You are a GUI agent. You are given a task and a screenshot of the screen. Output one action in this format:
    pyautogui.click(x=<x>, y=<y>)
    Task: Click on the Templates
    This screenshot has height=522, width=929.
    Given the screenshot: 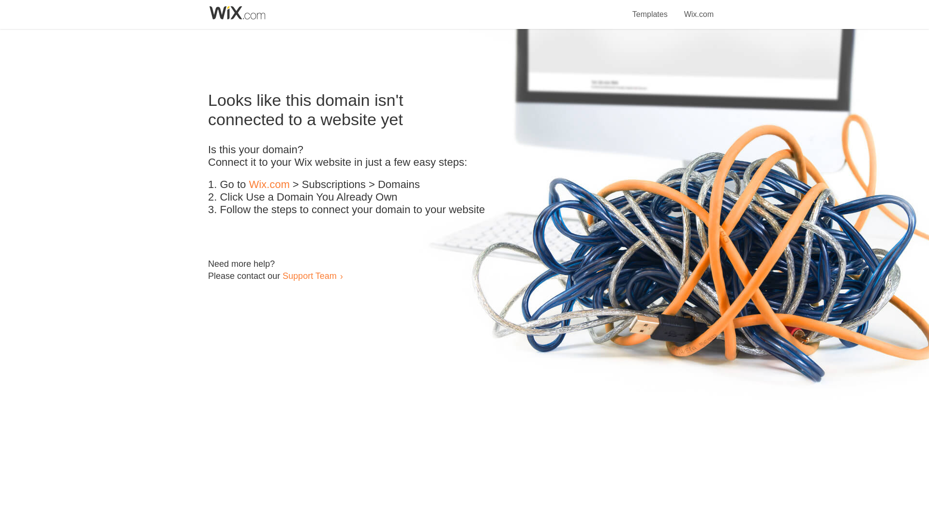 What is the action you would take?
    pyautogui.click(x=650, y=9)
    